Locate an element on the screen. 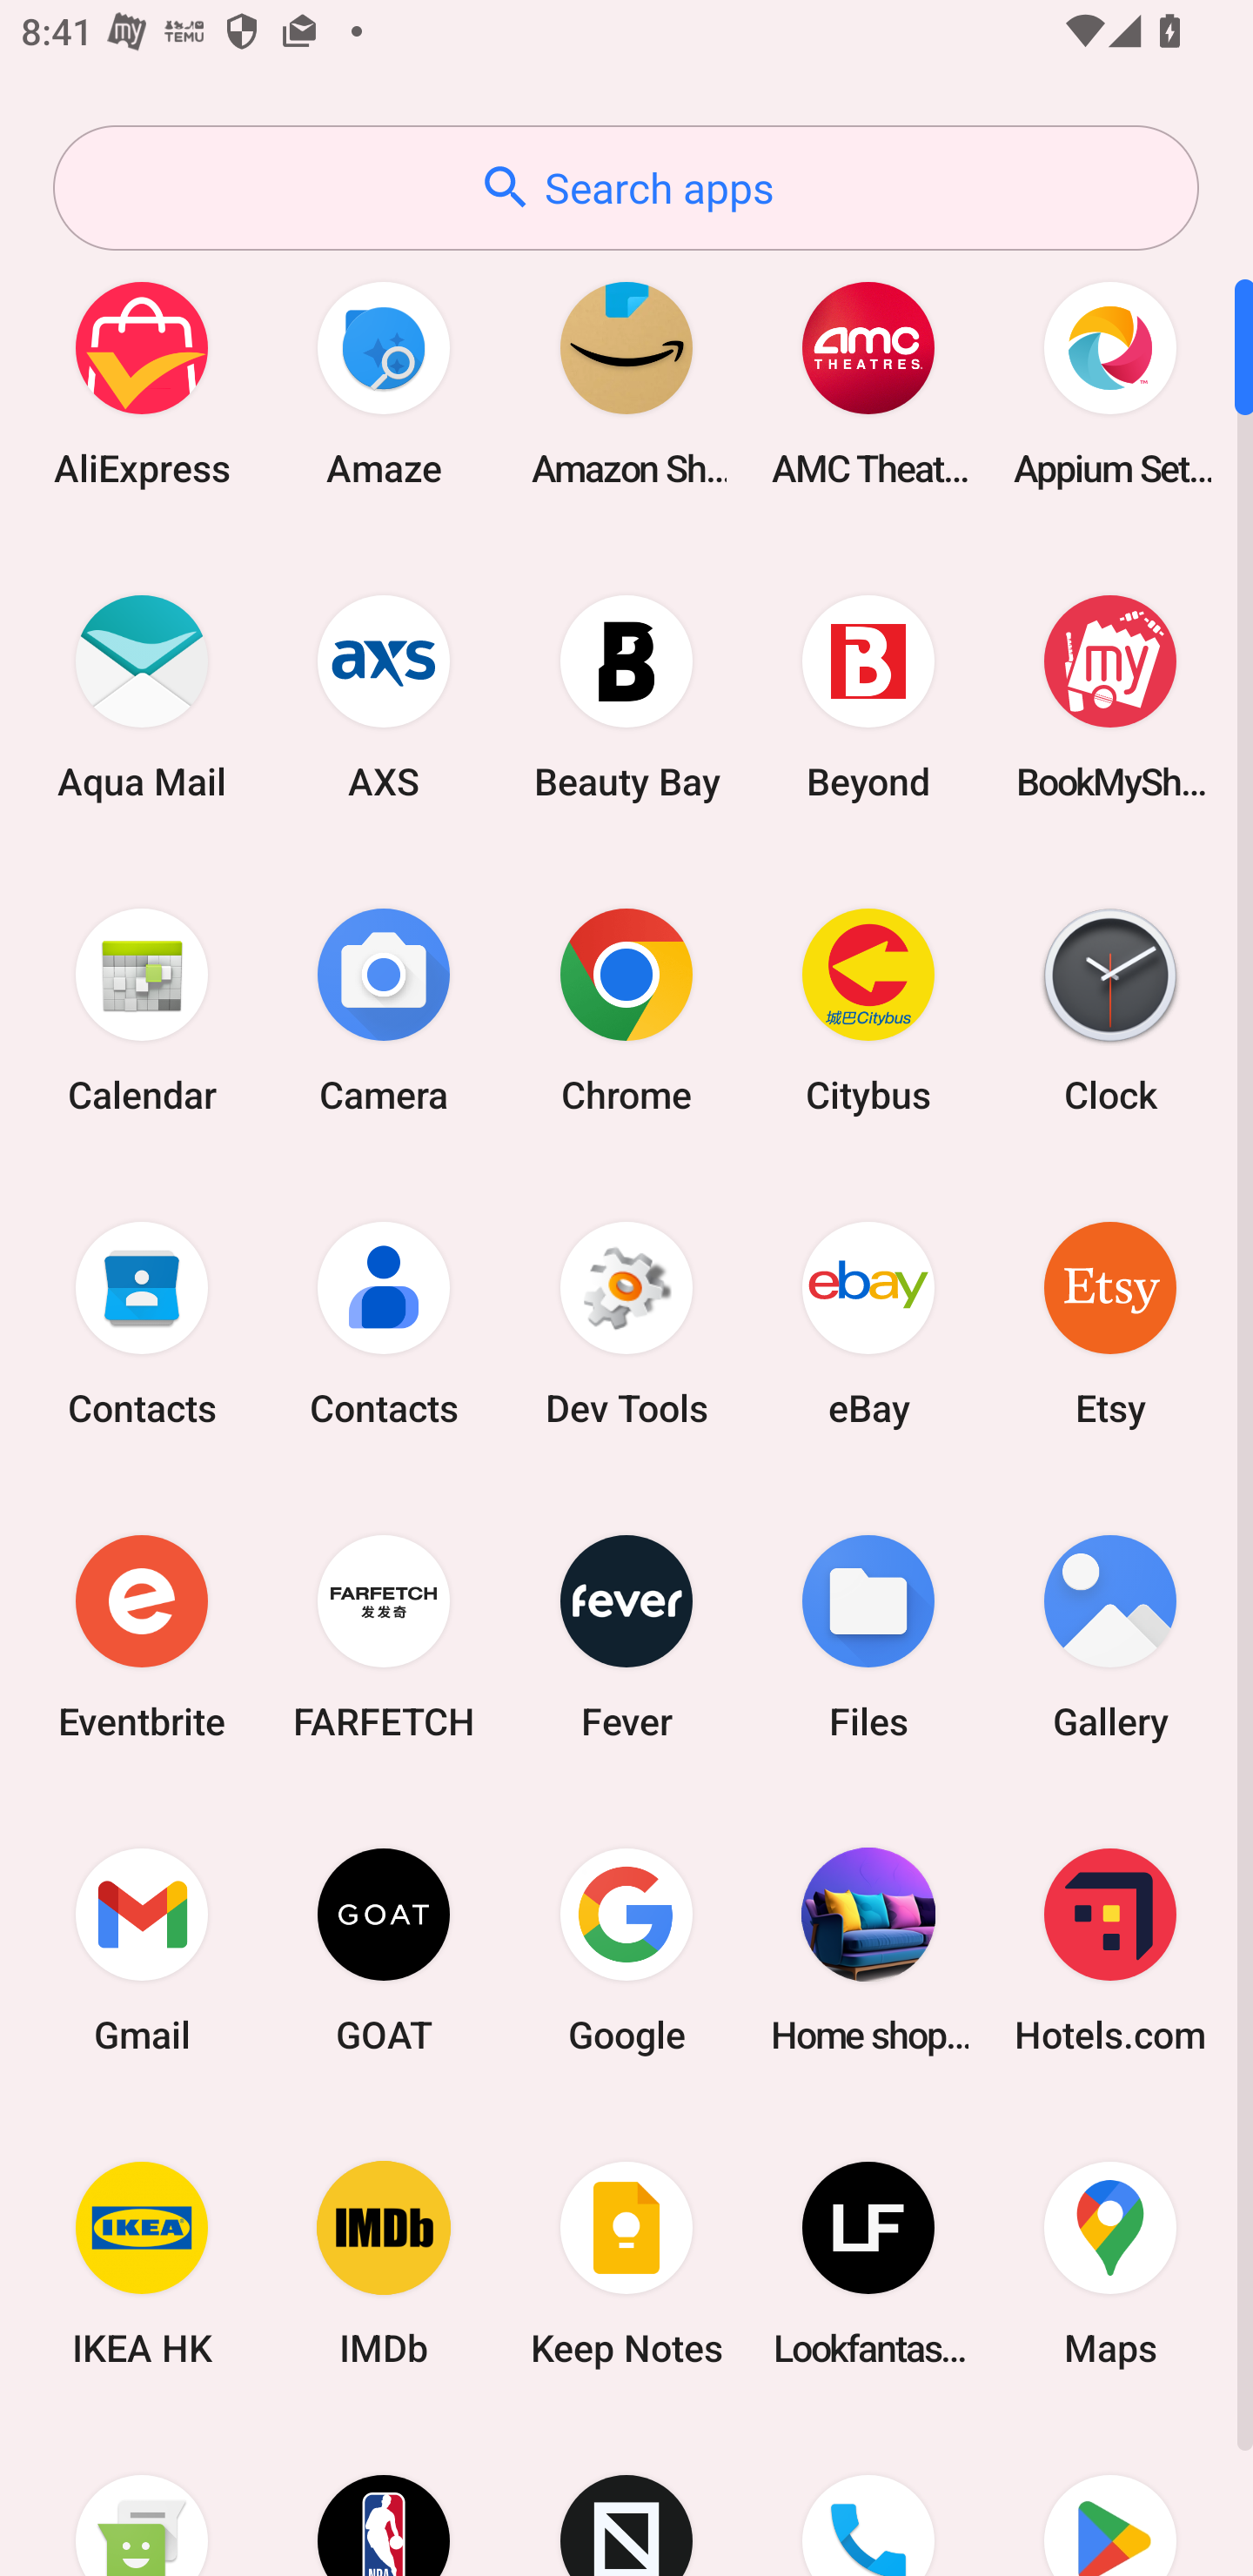 This screenshot has width=1253, height=2576. Maps is located at coordinates (1110, 2264).